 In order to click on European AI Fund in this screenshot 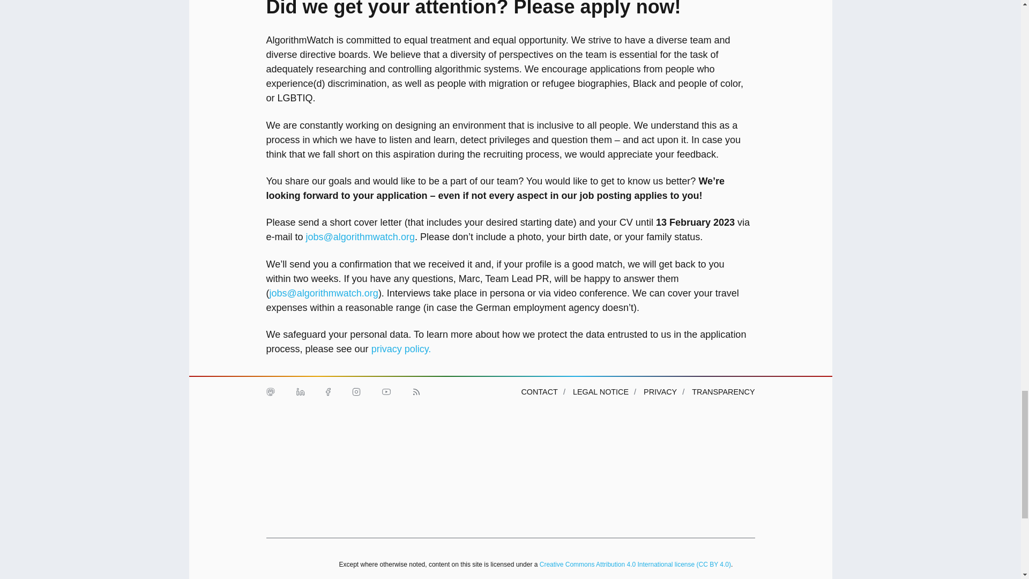, I will do `click(554, 439)`.